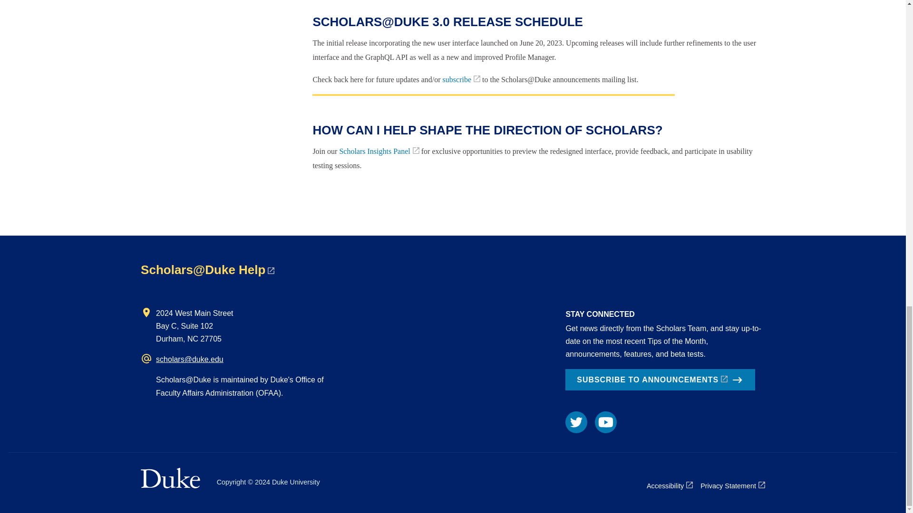 This screenshot has height=513, width=913. What do you see at coordinates (379, 151) in the screenshot?
I see `Scholars Insights Panel` at bounding box center [379, 151].